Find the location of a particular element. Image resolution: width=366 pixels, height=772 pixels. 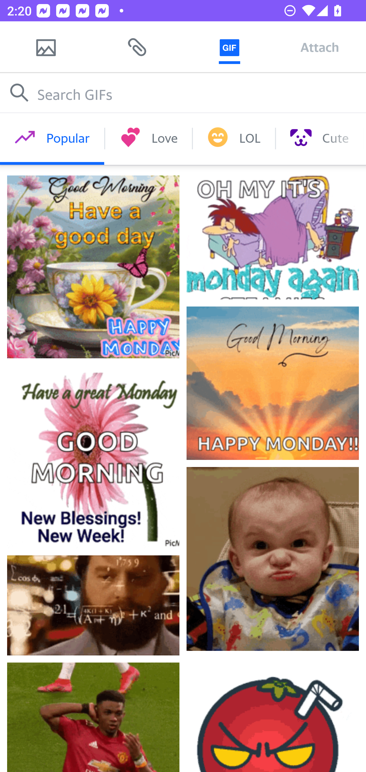

LOL is located at coordinates (234, 138).